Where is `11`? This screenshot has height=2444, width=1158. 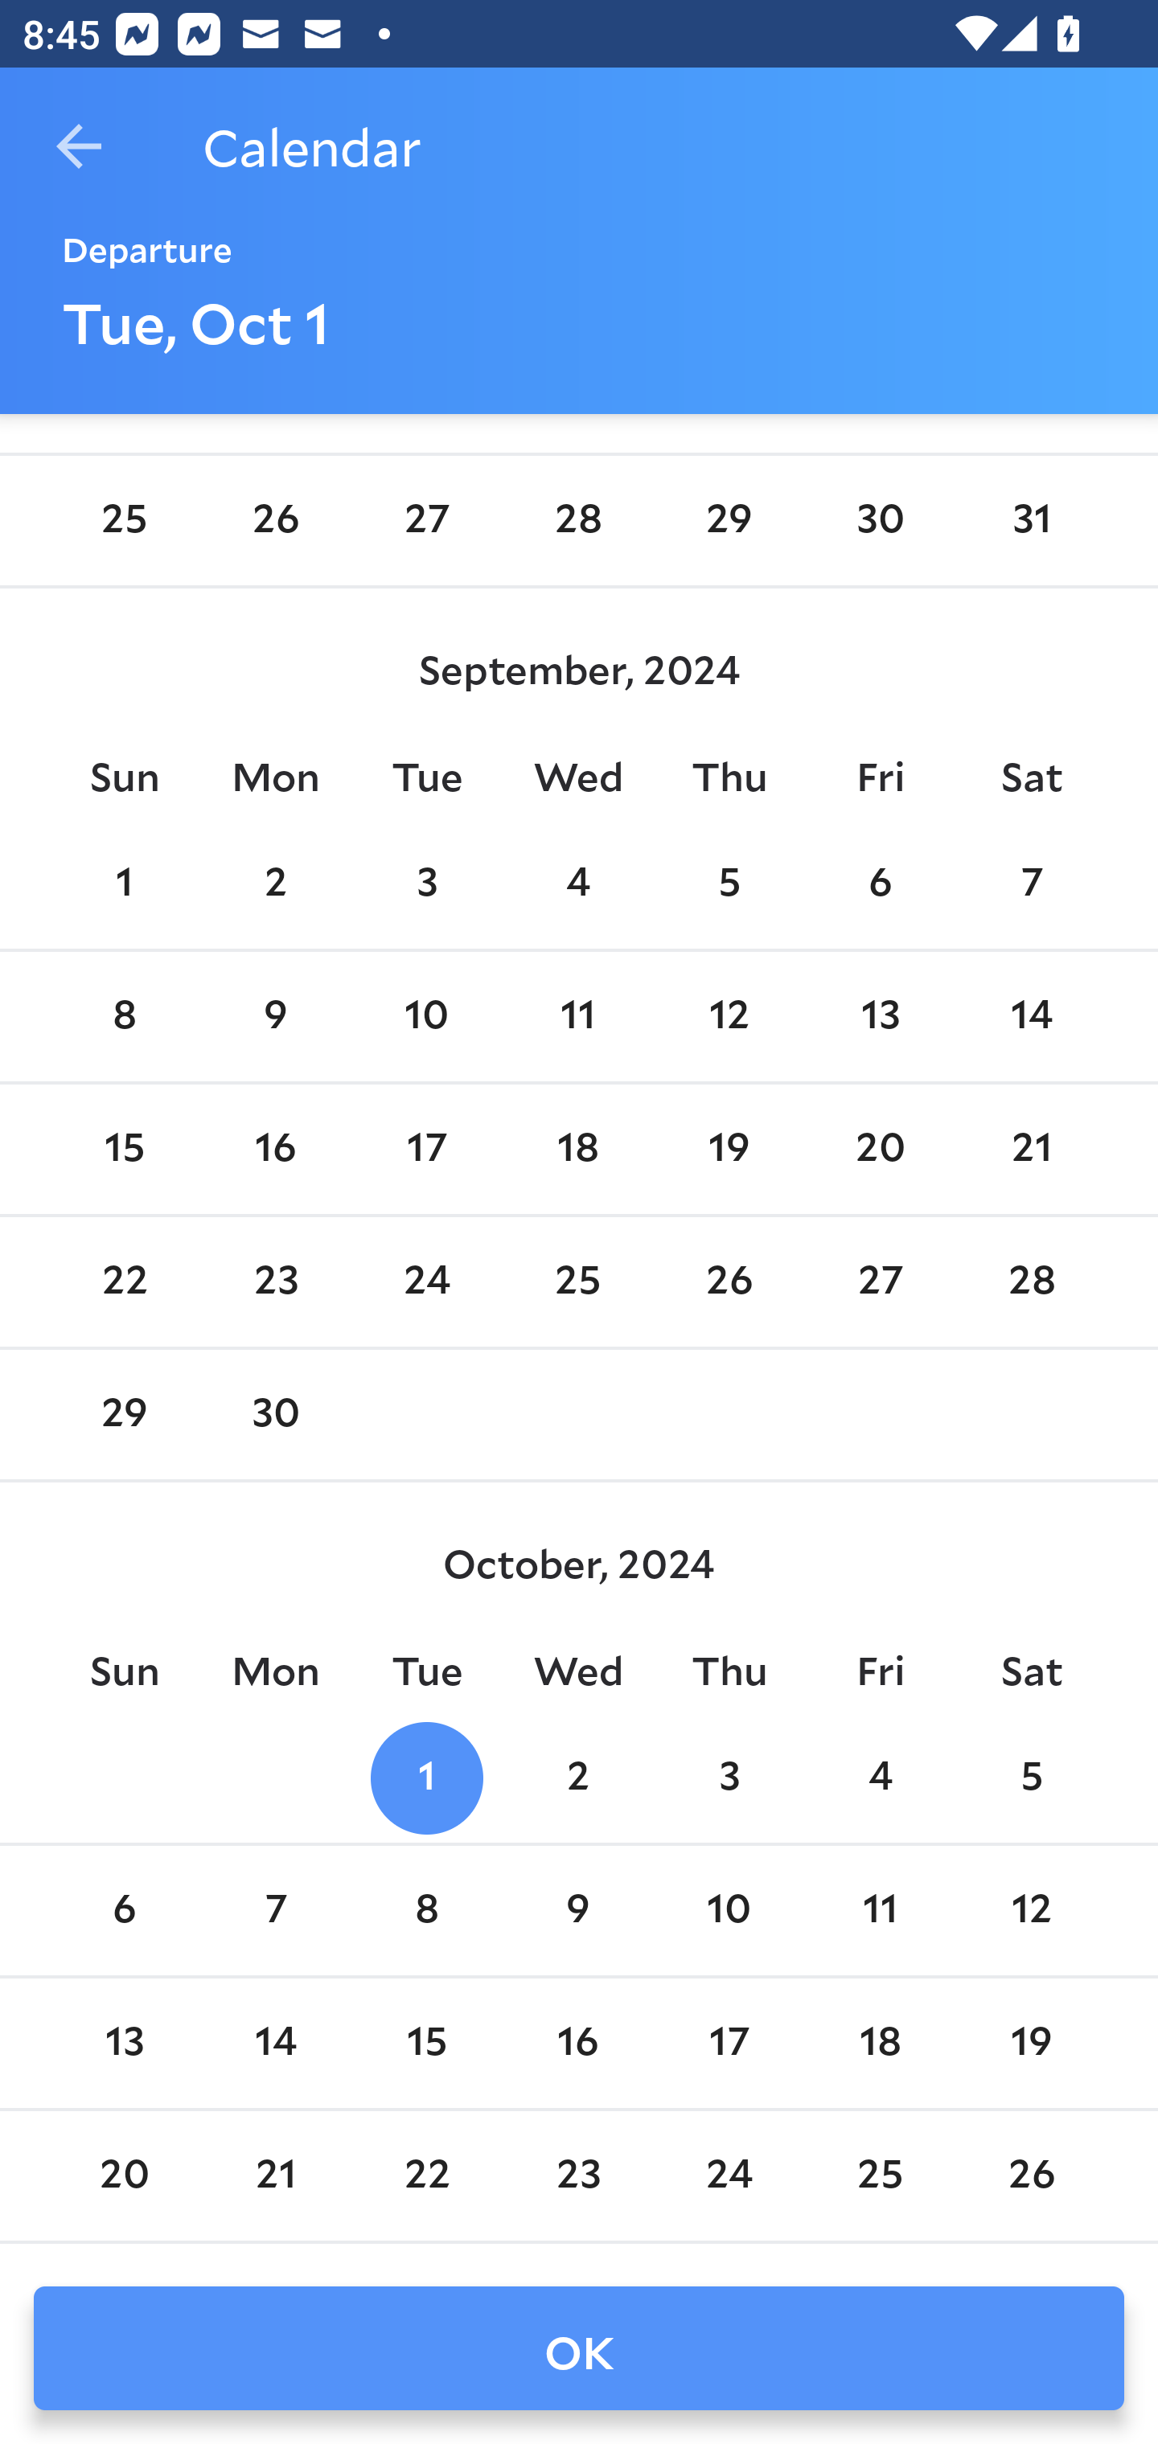
11 is located at coordinates (880, 1911).